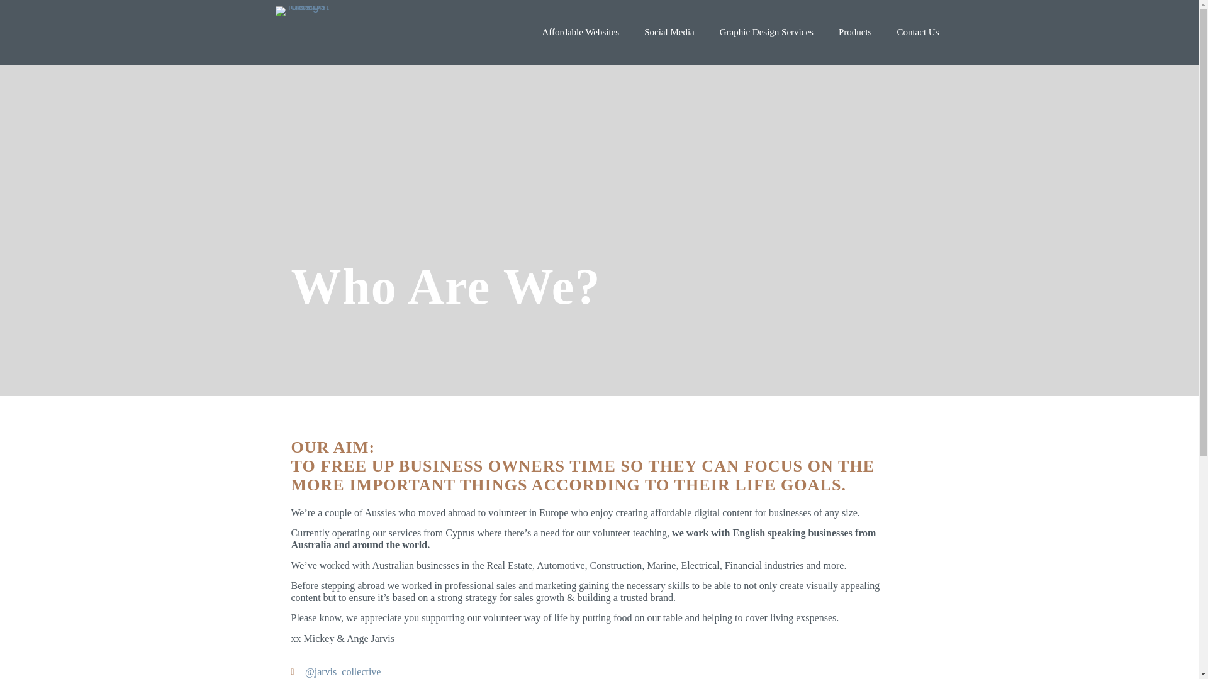 Image resolution: width=1208 pixels, height=679 pixels. Describe the element at coordinates (580, 32) in the screenshot. I see `Affordable Websites` at that location.